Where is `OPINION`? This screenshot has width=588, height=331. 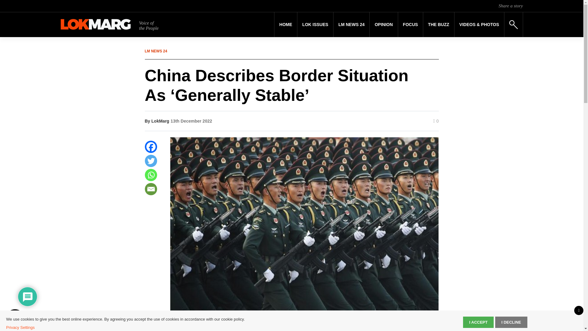 OPINION is located at coordinates (383, 25).